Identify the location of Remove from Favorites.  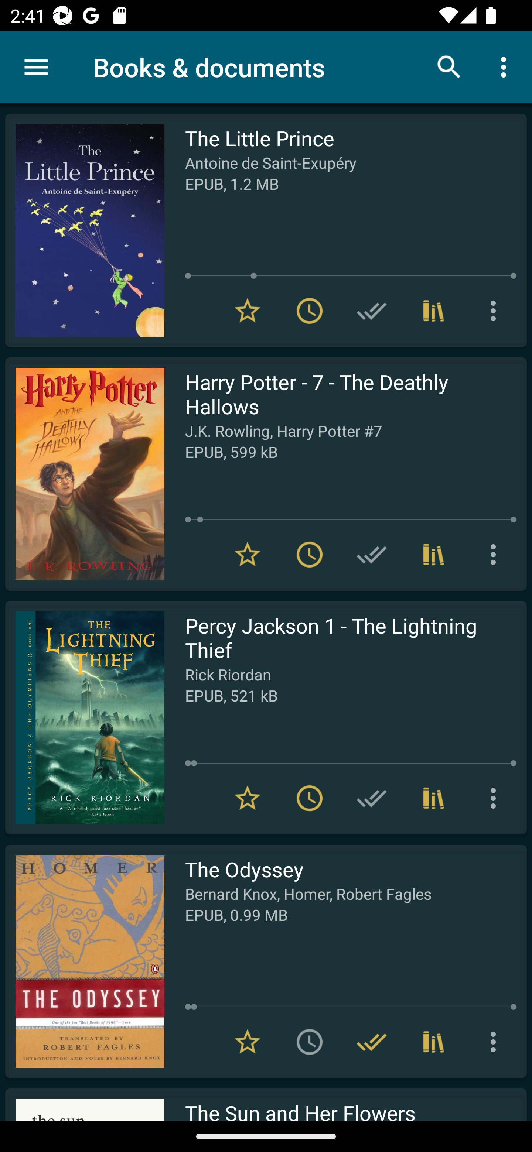
(248, 554).